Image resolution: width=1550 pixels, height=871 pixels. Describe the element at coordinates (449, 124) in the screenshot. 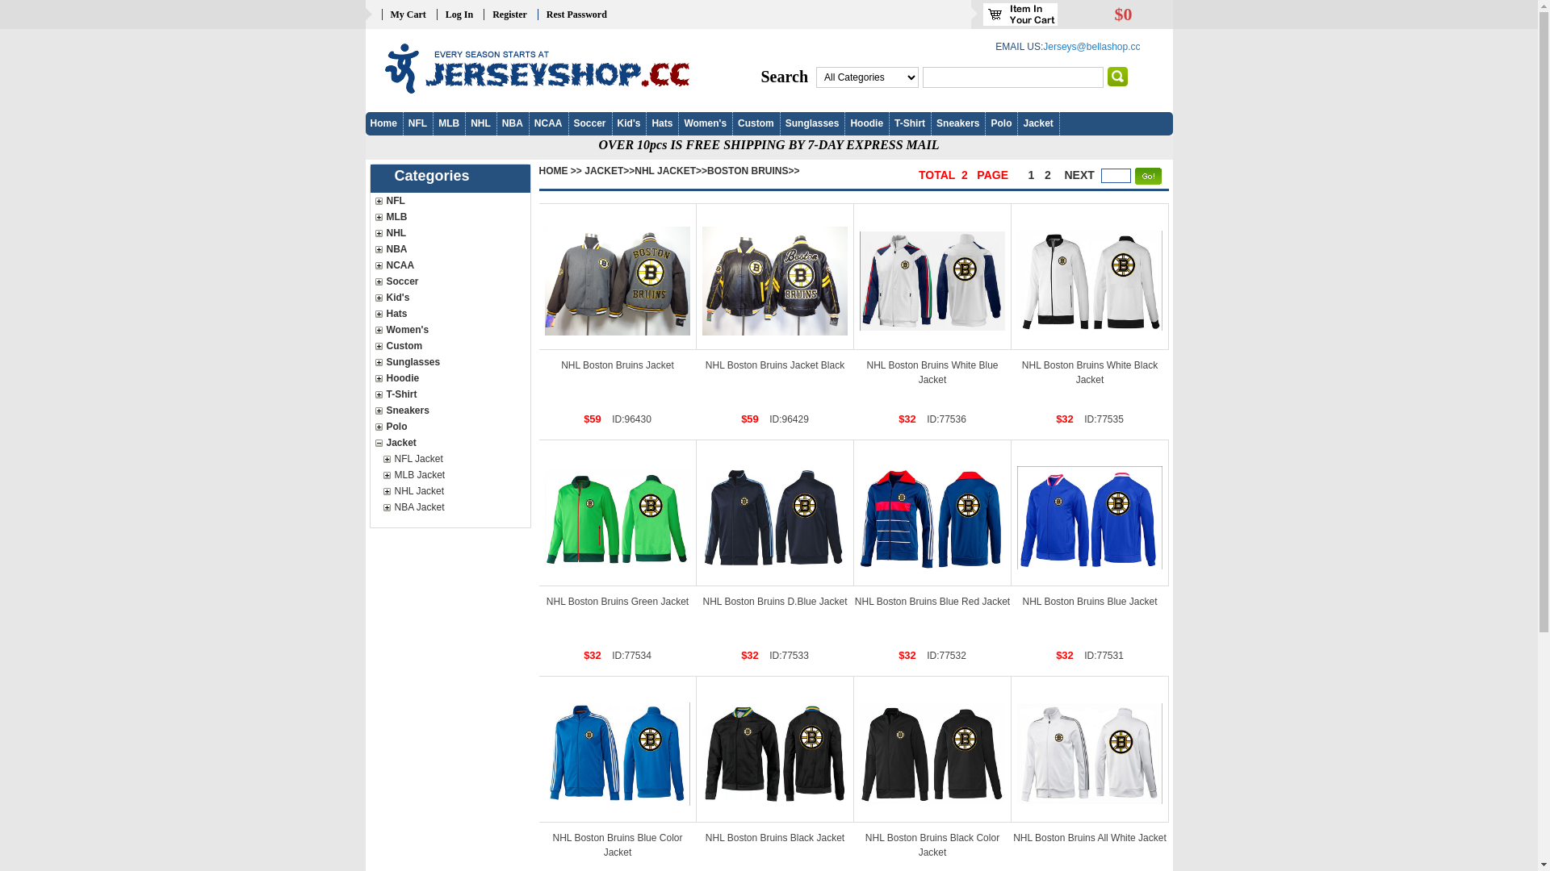

I see `MLB` at that location.